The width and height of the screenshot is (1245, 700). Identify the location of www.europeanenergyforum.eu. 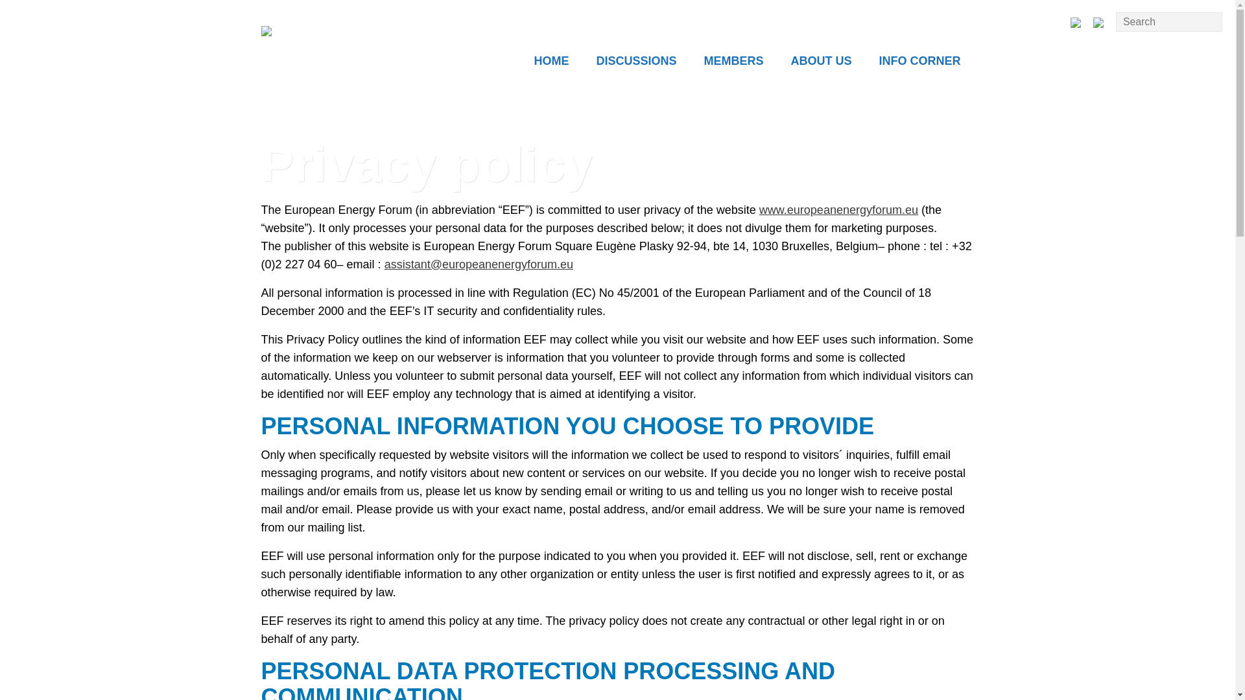
(839, 210).